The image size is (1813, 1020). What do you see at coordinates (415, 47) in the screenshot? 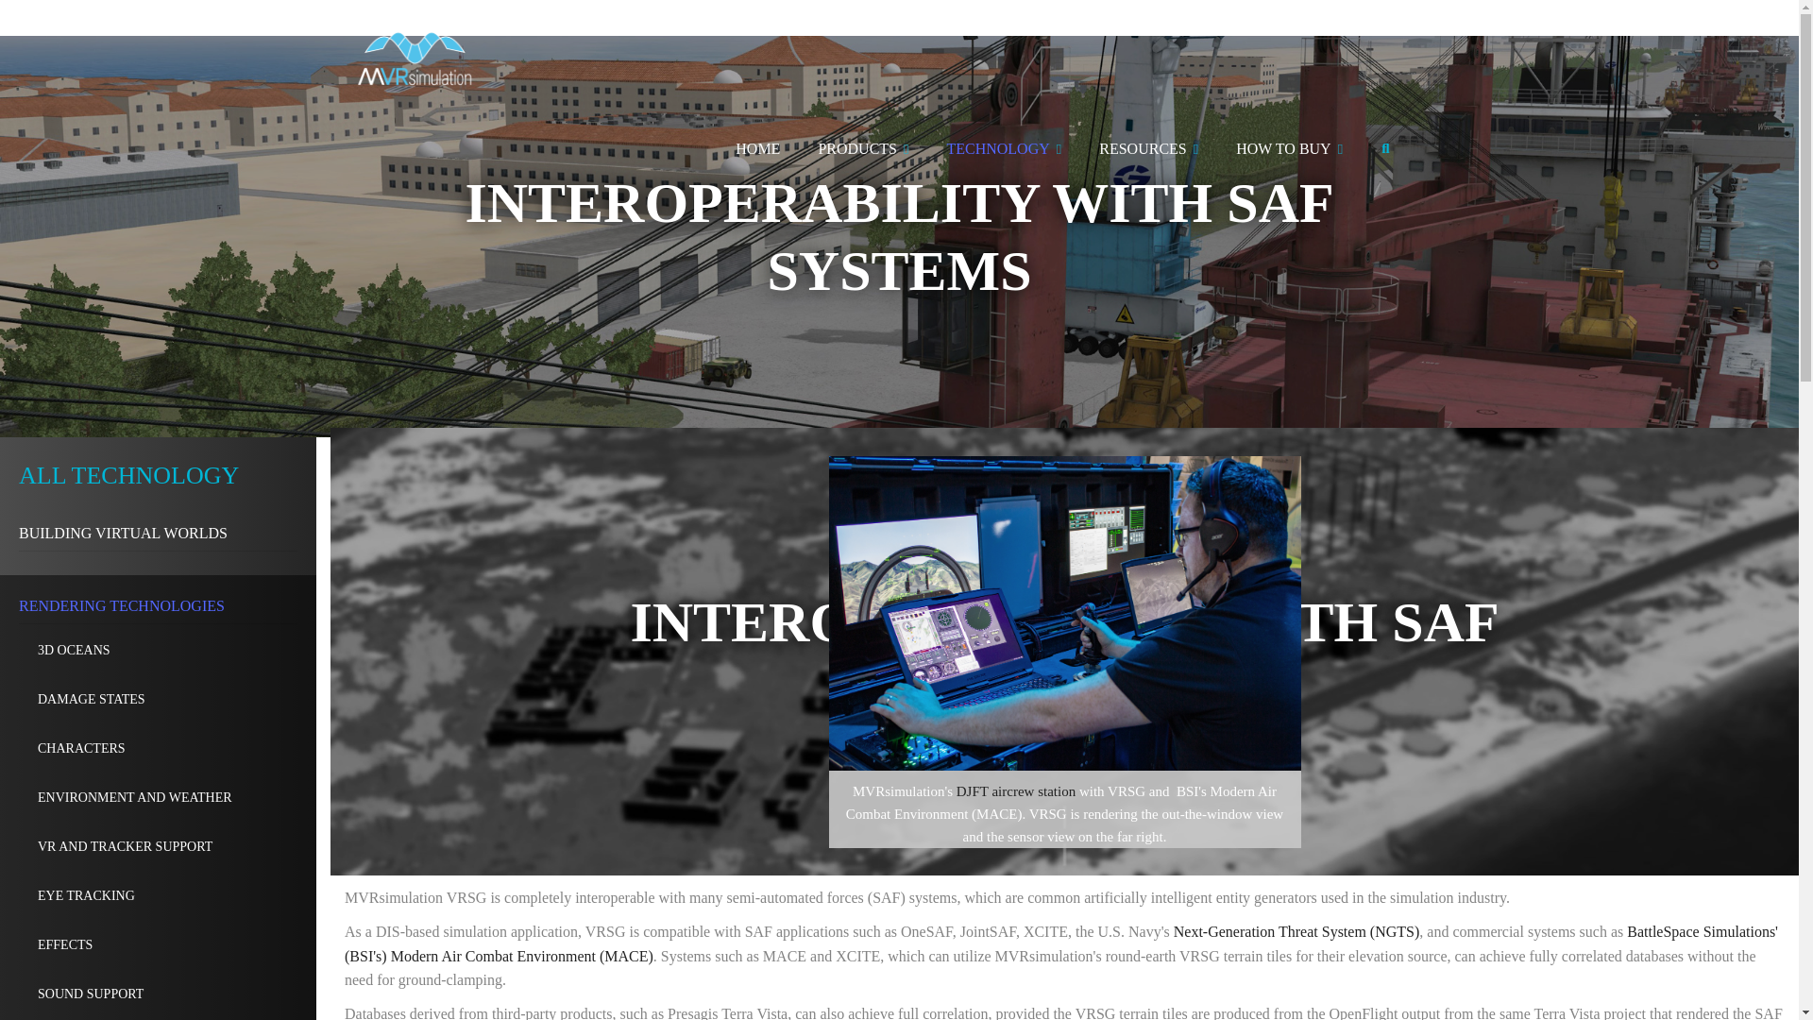
I see `Home` at bounding box center [415, 47].